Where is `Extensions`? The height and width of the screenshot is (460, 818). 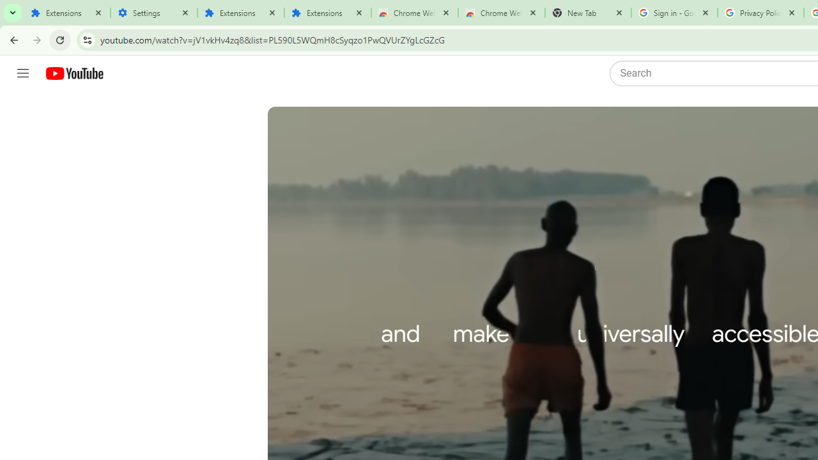 Extensions is located at coordinates (66, 13).